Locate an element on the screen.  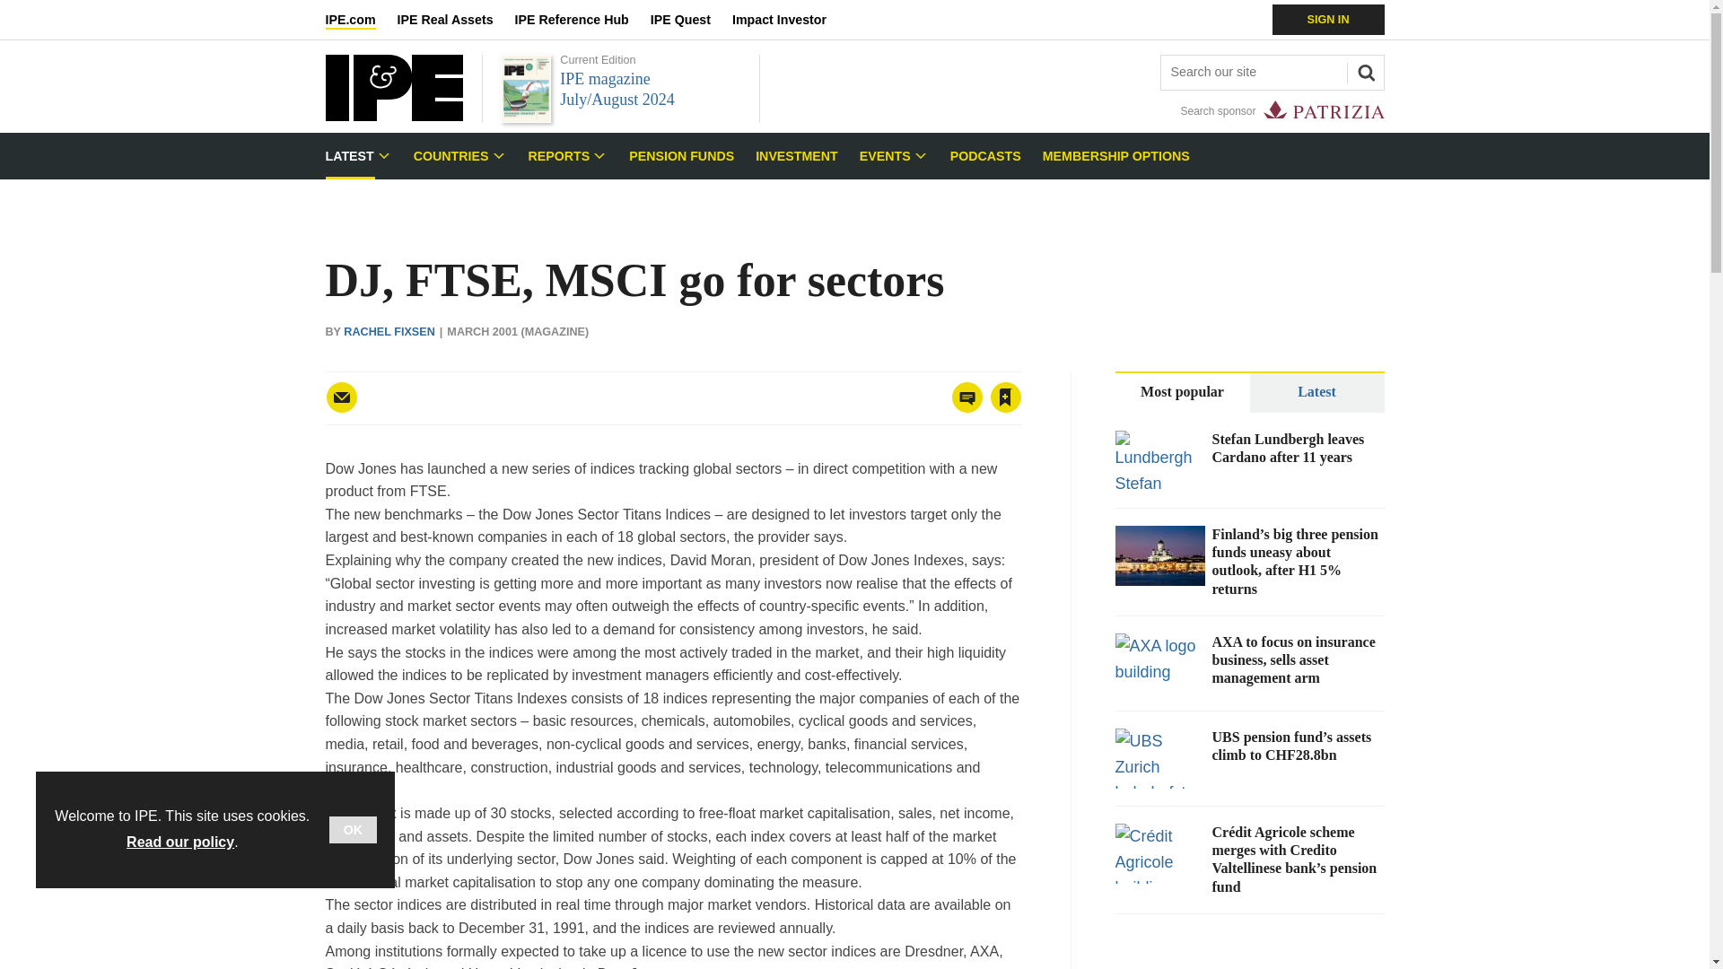
SEARCH is located at coordinates (1363, 70).